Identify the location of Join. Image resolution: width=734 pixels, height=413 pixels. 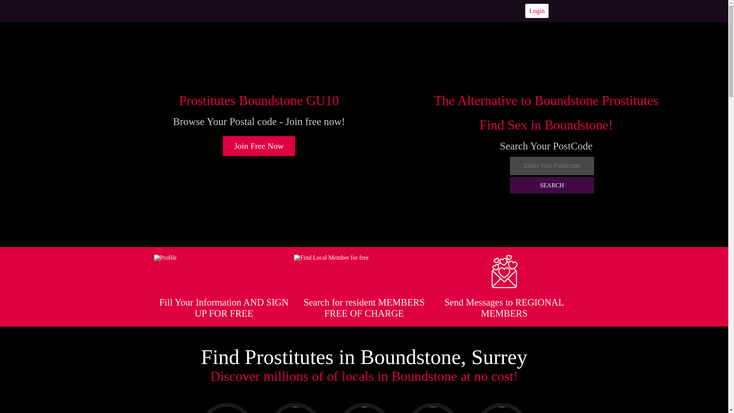
(259, 146).